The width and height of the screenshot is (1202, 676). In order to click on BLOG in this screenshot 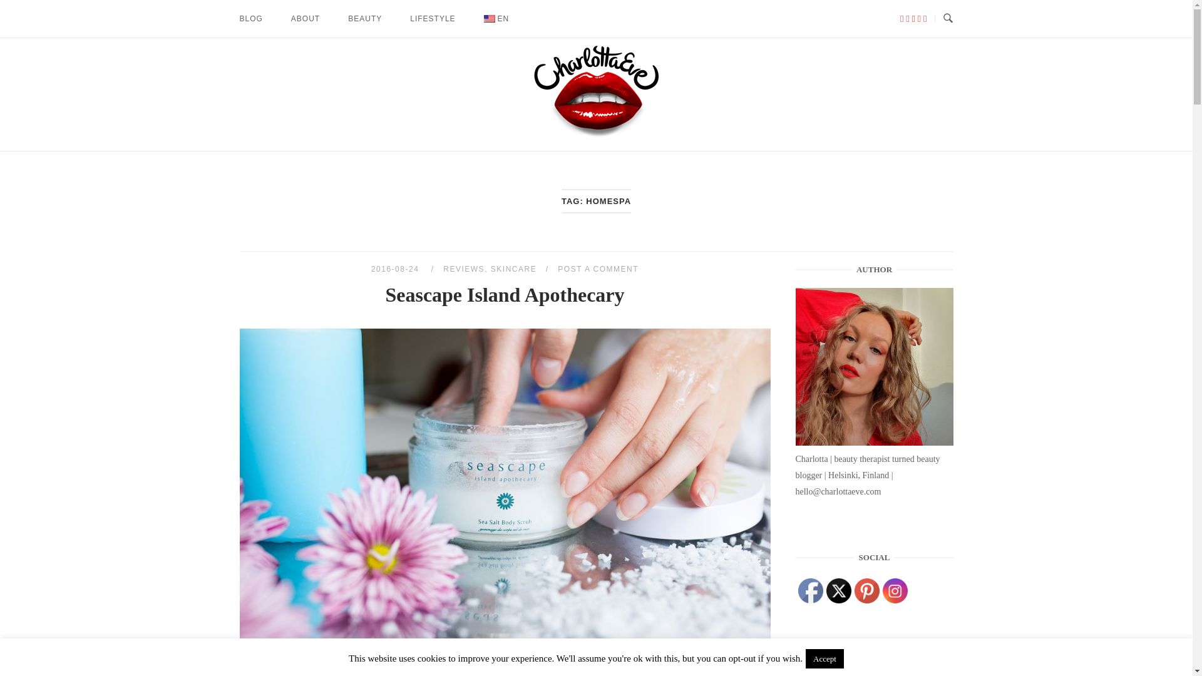, I will do `click(252, 19)`.